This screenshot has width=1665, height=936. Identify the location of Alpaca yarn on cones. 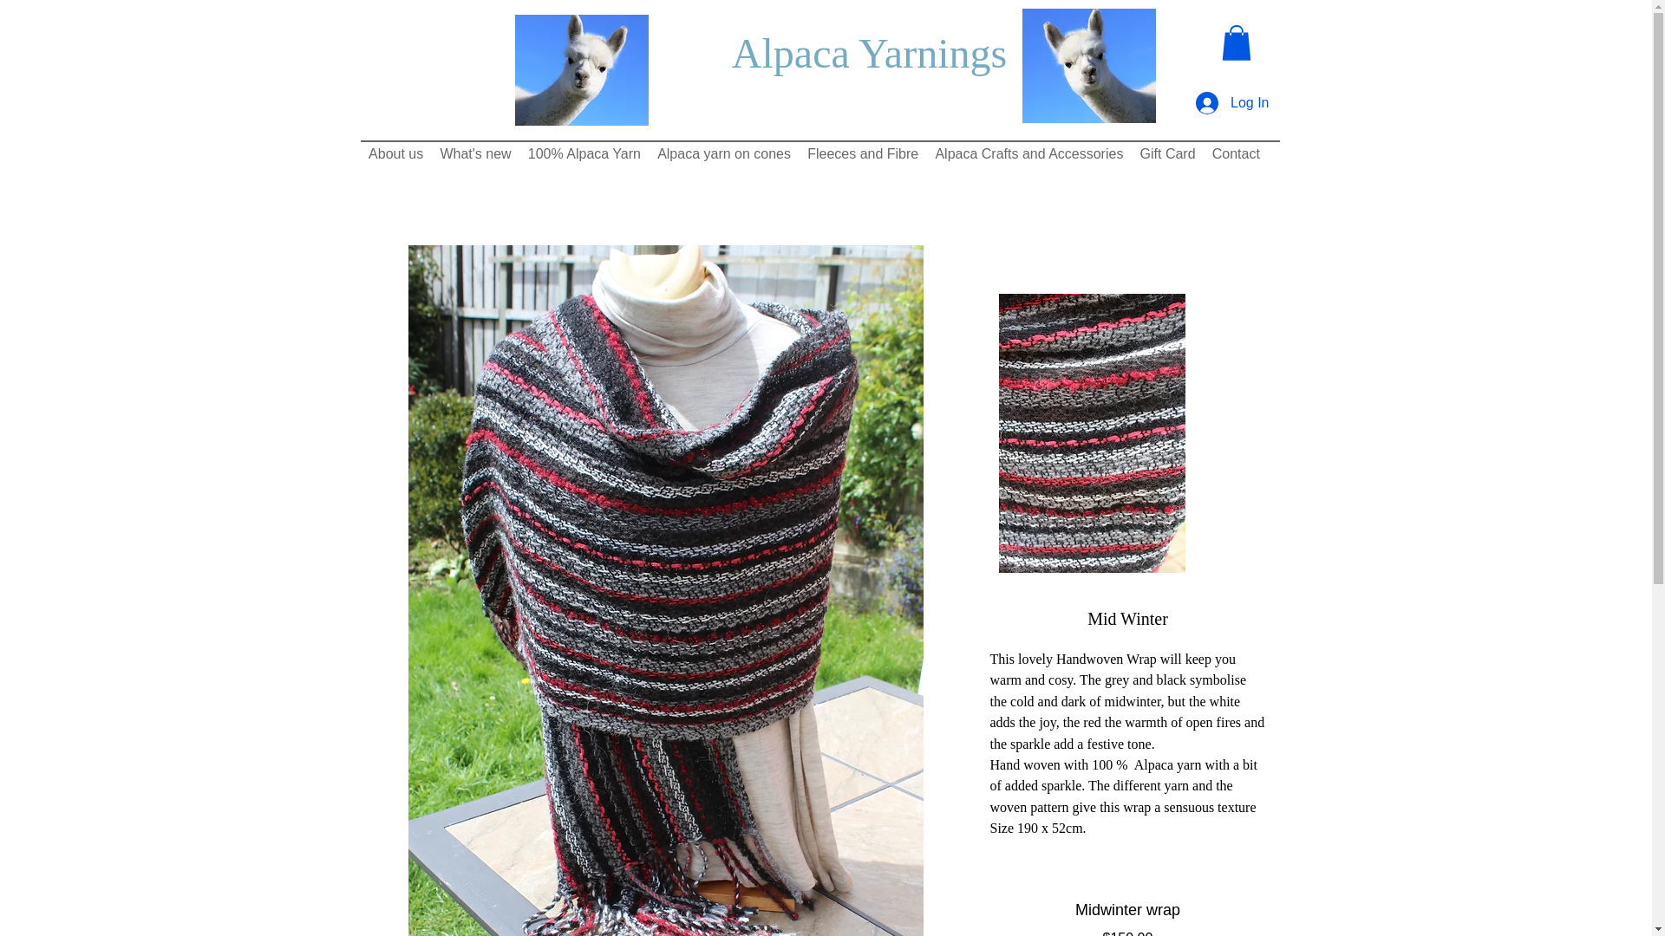
(723, 154).